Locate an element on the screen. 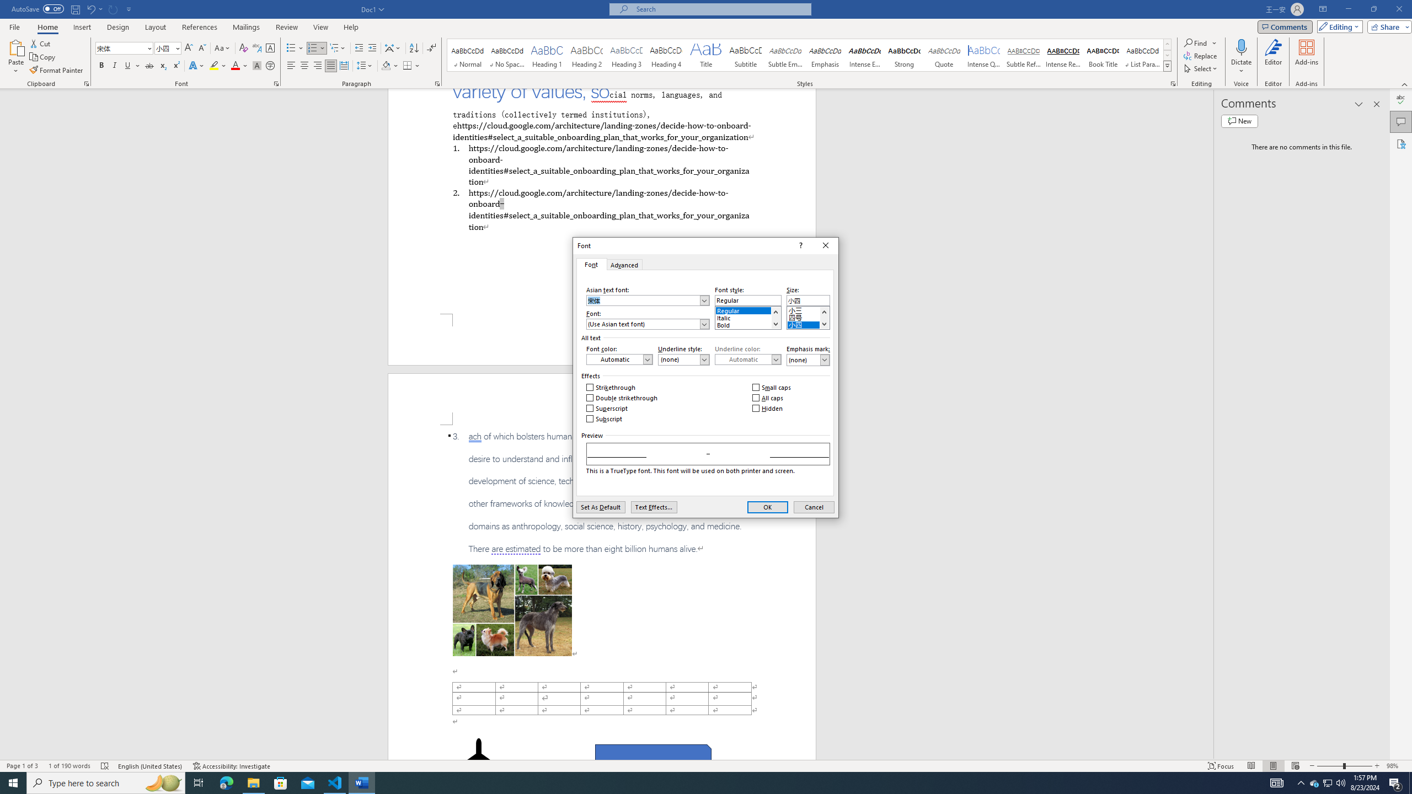 This screenshot has height=794, width=1412. Text Highlight Color is located at coordinates (218, 66).